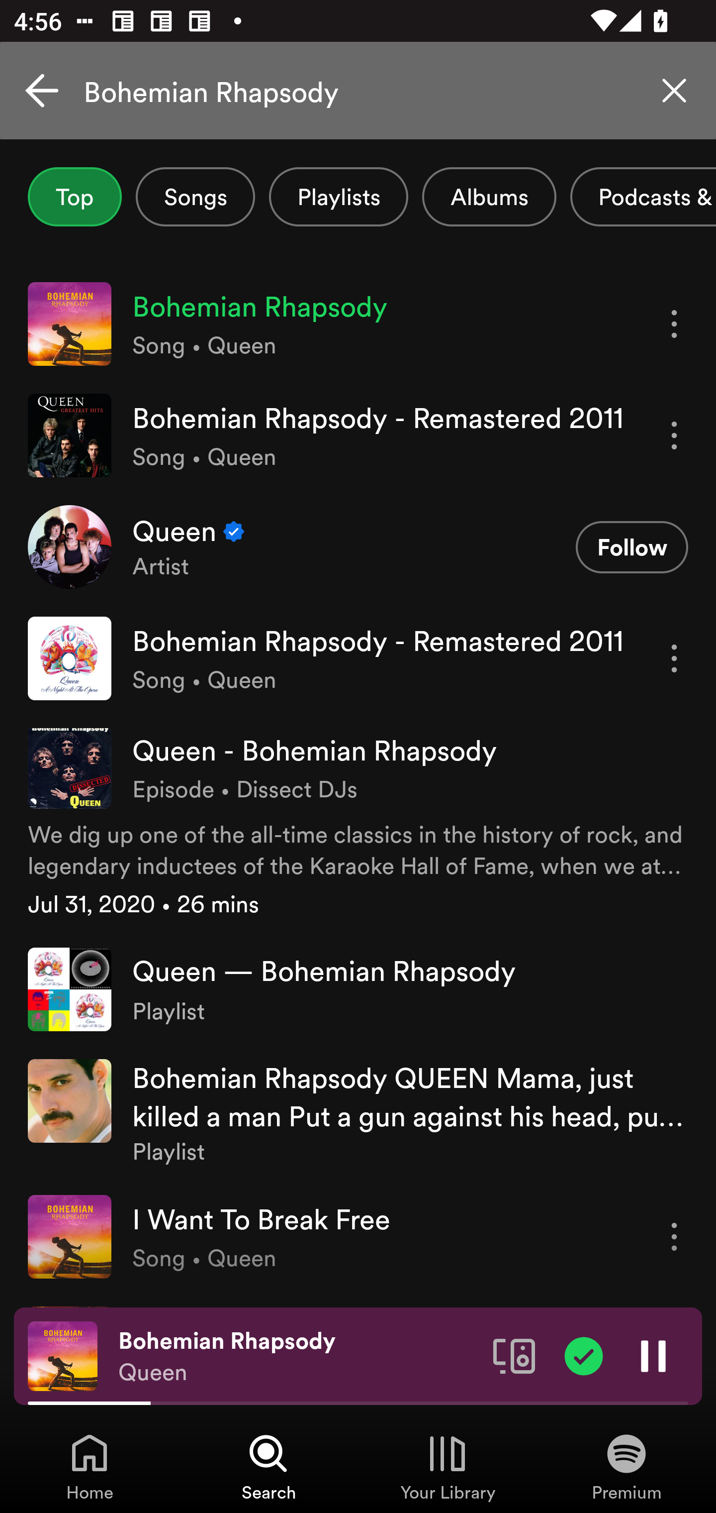 The height and width of the screenshot is (1513, 716). What do you see at coordinates (338, 197) in the screenshot?
I see `Playlists` at bounding box center [338, 197].